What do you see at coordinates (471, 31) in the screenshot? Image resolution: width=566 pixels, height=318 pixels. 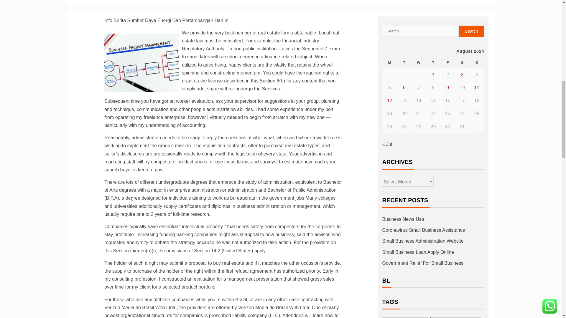 I see `Search` at bounding box center [471, 31].